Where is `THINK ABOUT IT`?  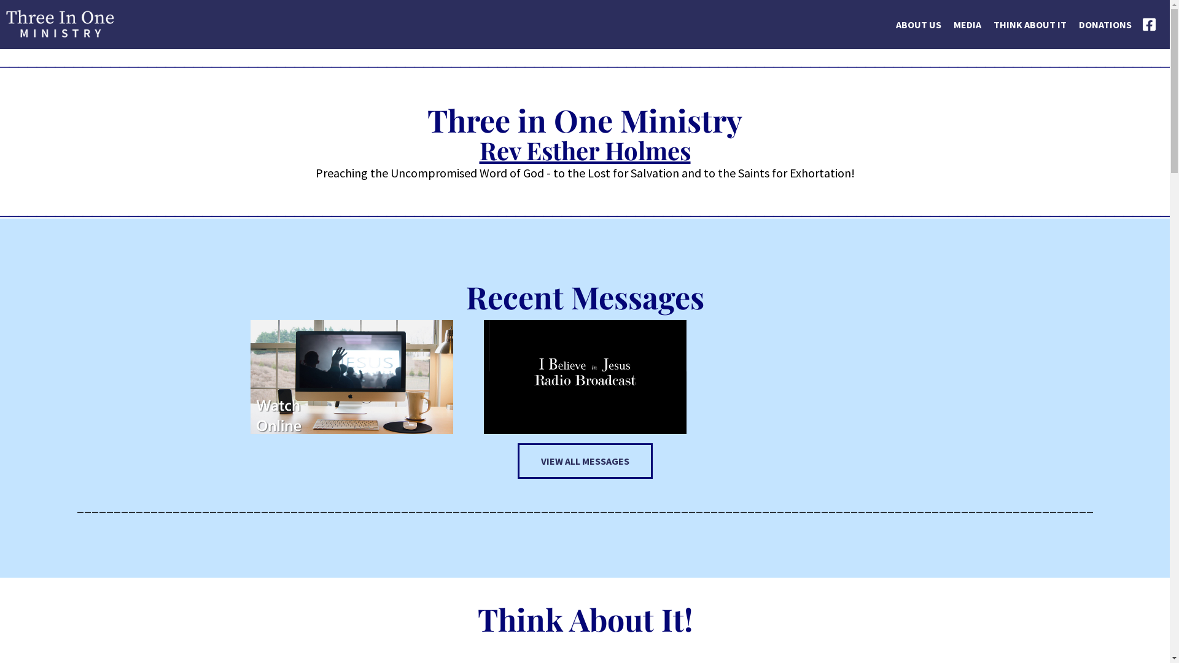 THINK ABOUT IT is located at coordinates (1030, 38).